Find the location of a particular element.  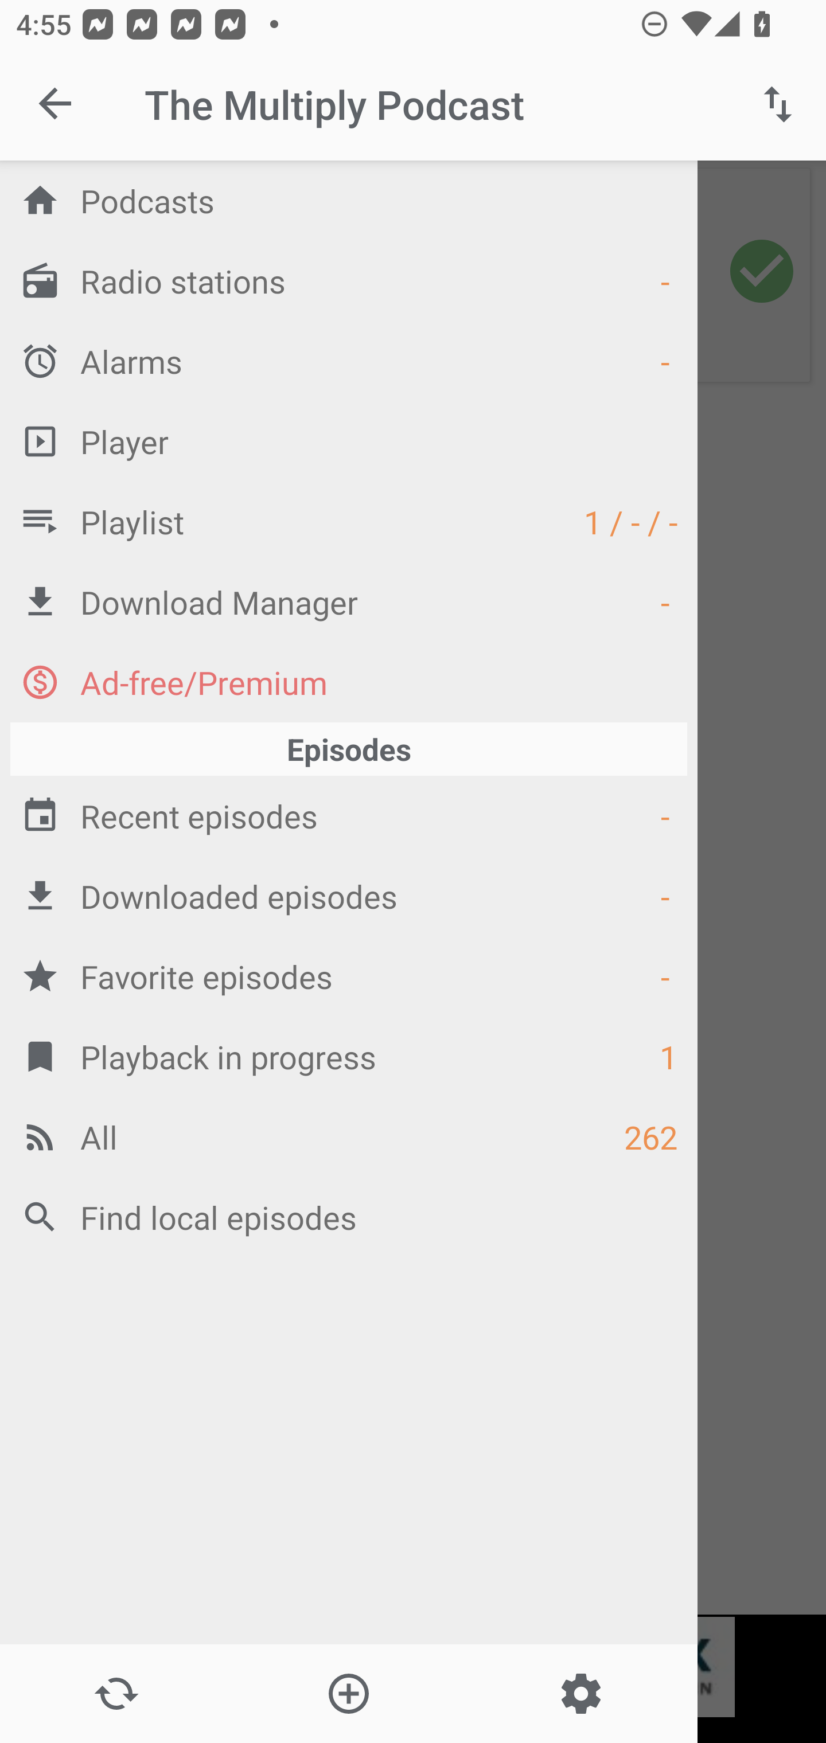

Favorite episodes  -  is located at coordinates (349, 976).